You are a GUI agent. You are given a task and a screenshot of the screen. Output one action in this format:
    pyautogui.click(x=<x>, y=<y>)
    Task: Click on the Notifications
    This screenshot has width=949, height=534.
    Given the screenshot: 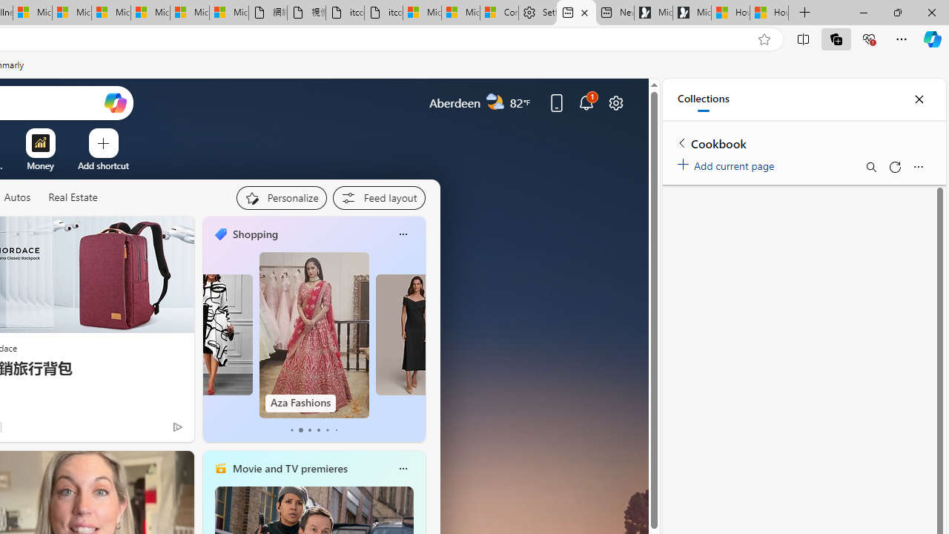 What is the action you would take?
    pyautogui.click(x=586, y=102)
    